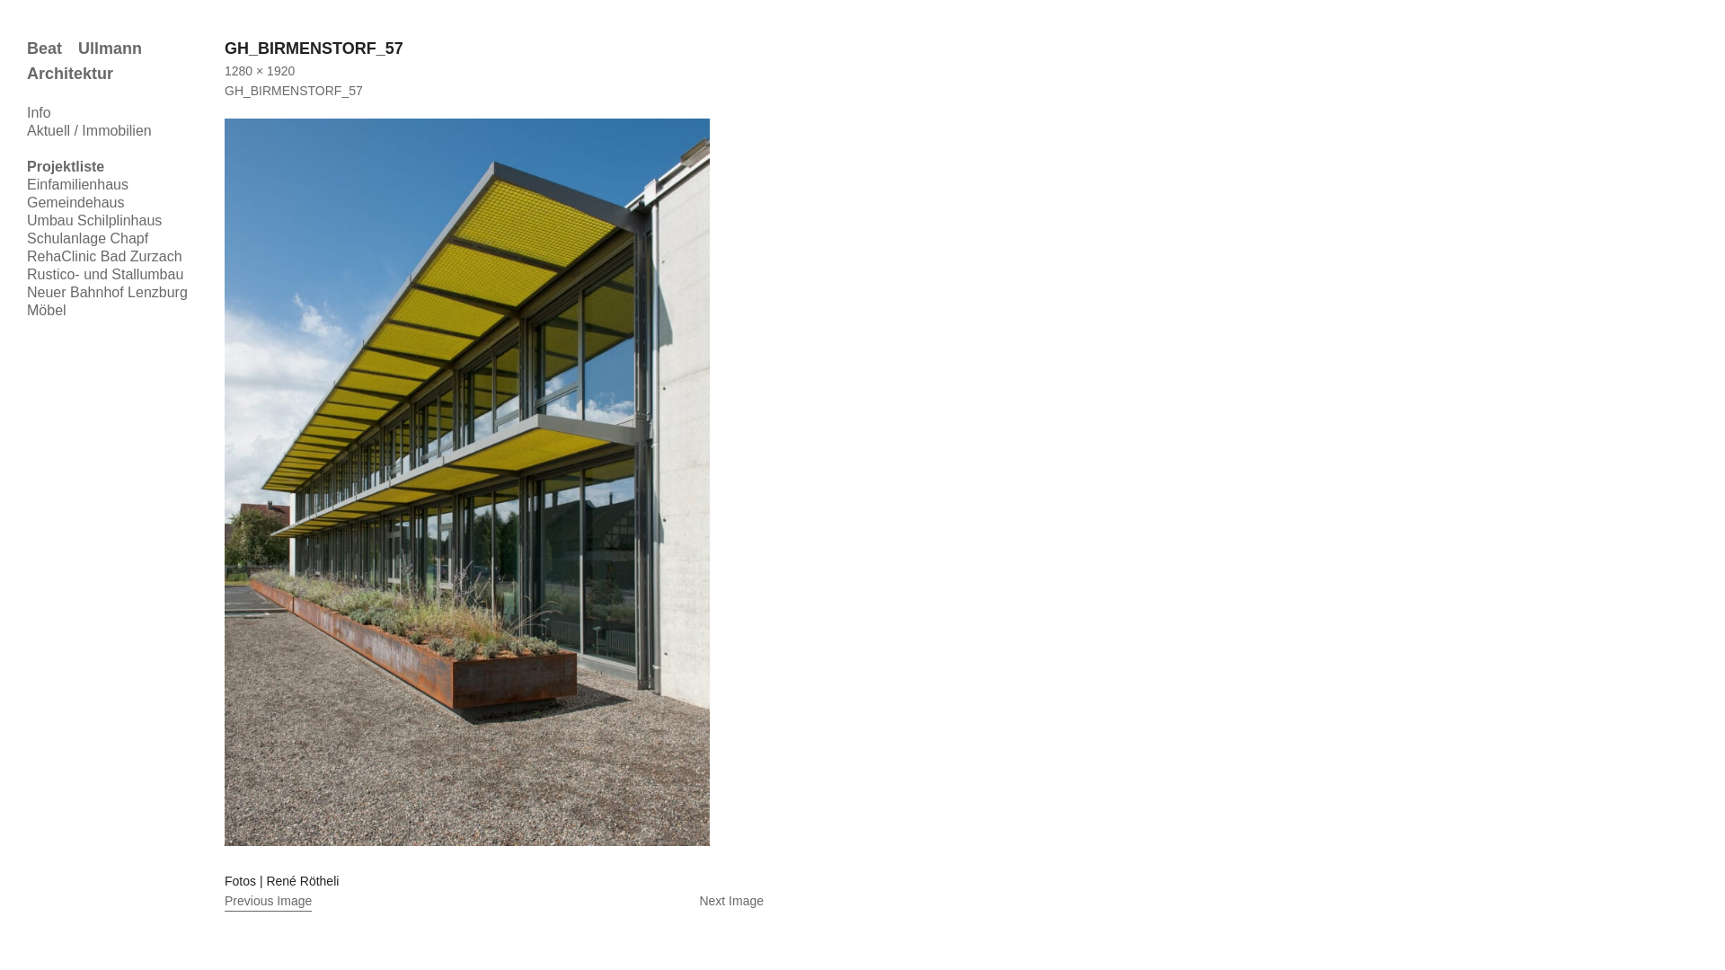 The image size is (1725, 970). Describe the element at coordinates (294, 91) in the screenshot. I see `GH_BIRMENSTORF_57` at that location.